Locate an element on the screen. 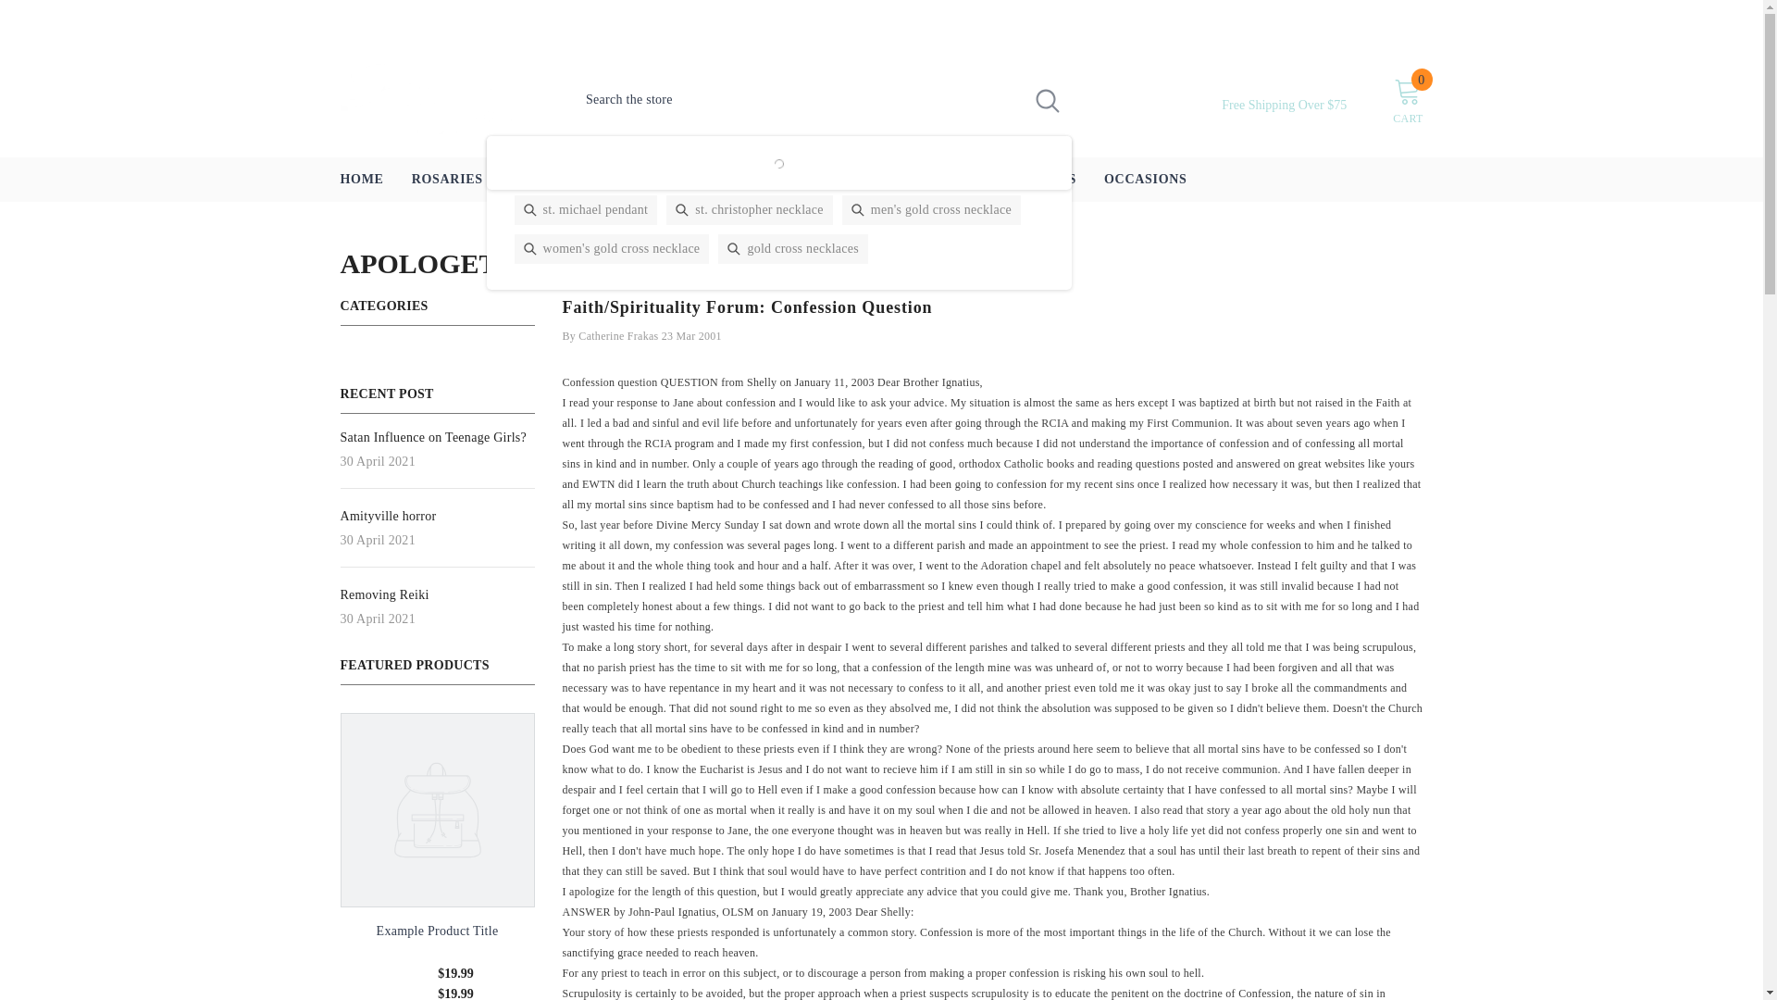 Image resolution: width=1777 pixels, height=1000 pixels. OCCASIONS is located at coordinates (1146, 180).